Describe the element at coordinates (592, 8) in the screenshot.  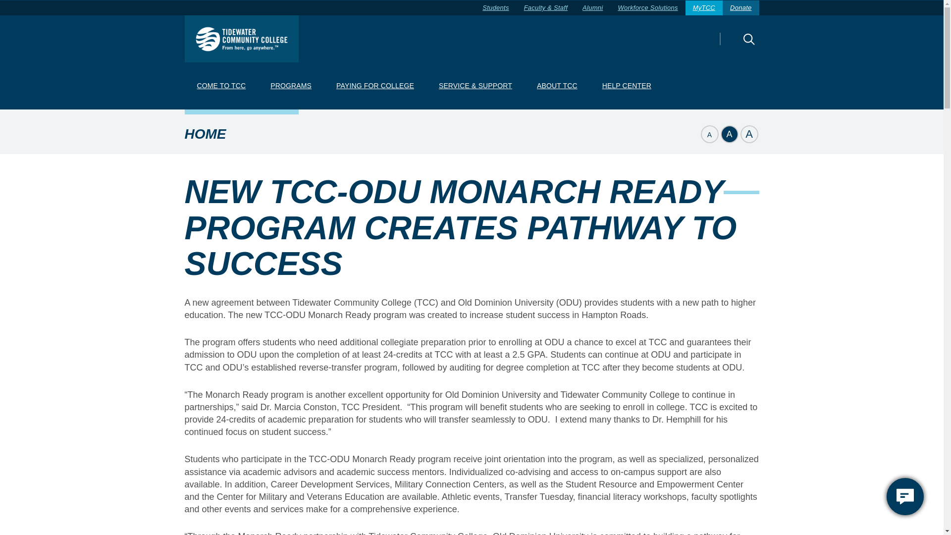
I see `Alumni` at that location.